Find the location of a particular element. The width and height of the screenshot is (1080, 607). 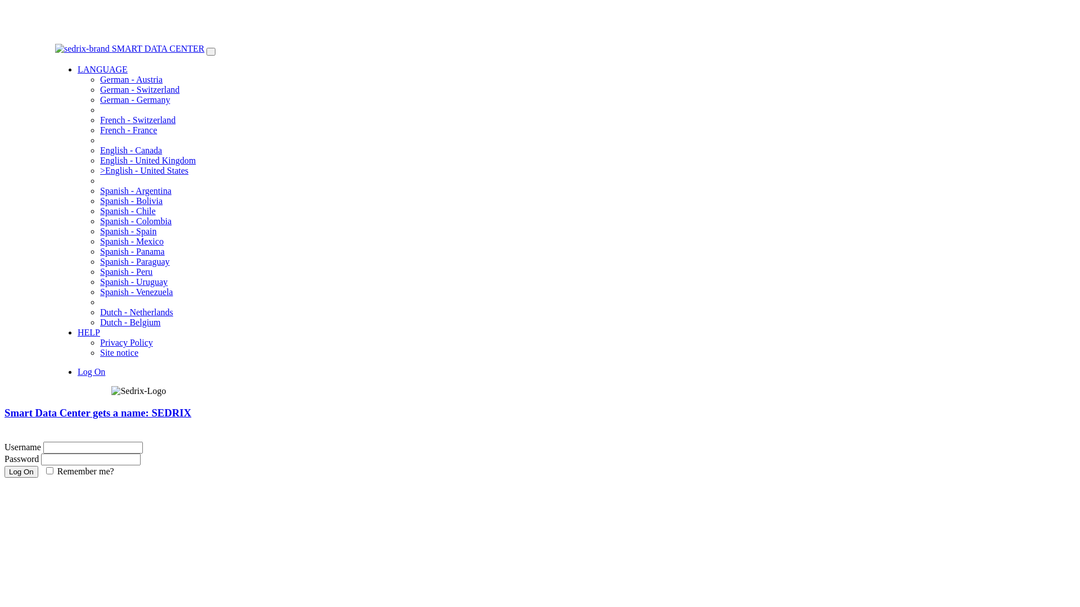

Dutch - Belgium is located at coordinates (130, 323).